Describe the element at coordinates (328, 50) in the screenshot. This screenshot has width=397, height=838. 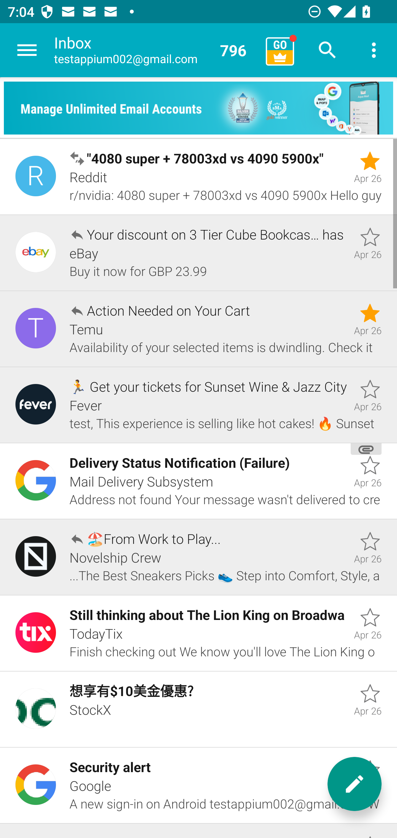
I see `Search` at that location.